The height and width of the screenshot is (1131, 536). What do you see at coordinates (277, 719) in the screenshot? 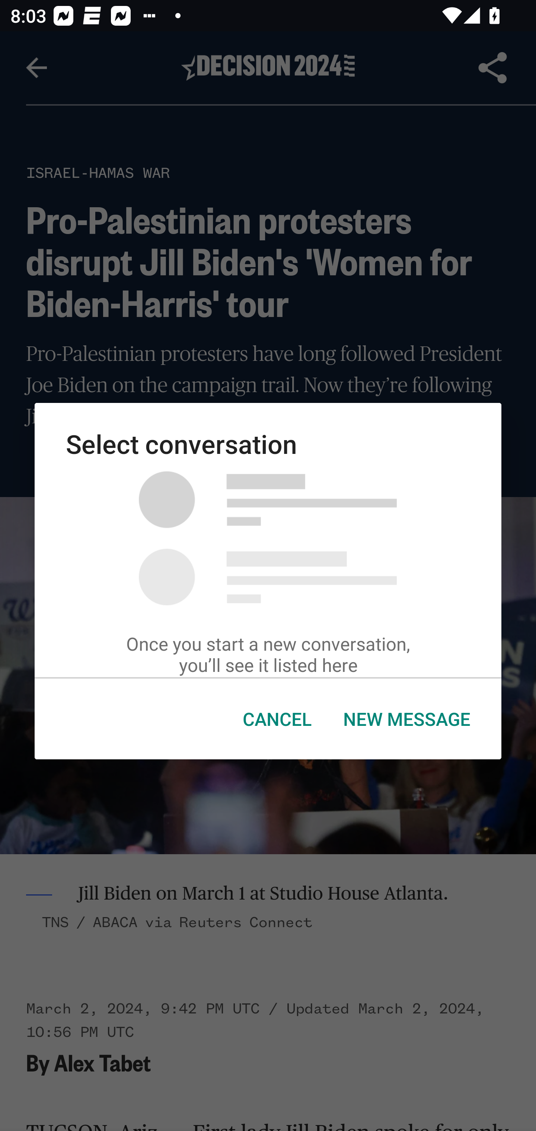
I see `CANCEL` at bounding box center [277, 719].